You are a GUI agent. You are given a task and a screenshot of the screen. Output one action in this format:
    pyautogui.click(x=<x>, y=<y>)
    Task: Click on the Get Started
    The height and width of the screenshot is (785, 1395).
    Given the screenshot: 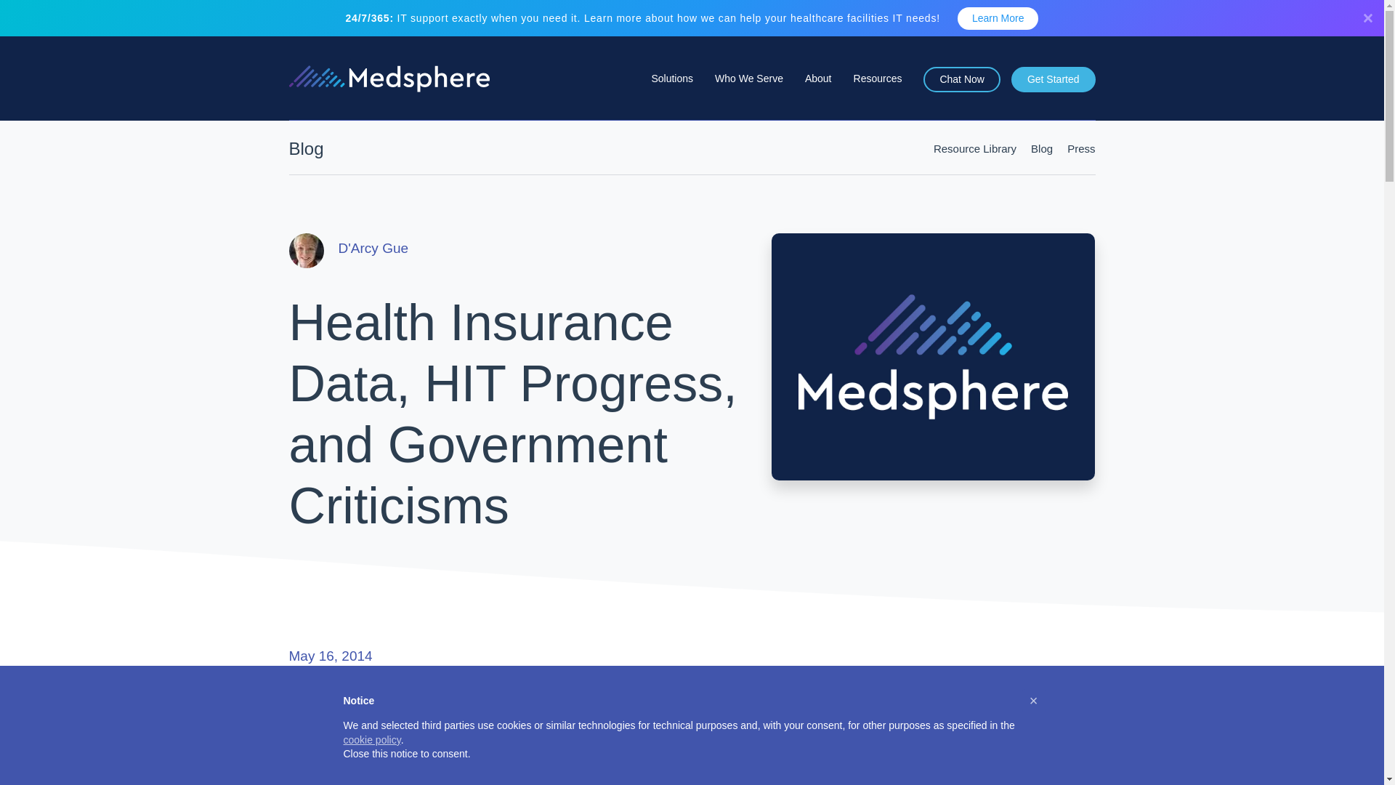 What is the action you would take?
    pyautogui.click(x=1054, y=79)
    